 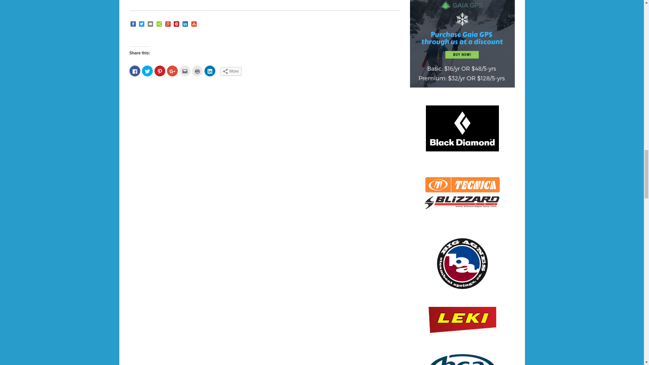 I want to click on Click to email this to a friend, so click(x=185, y=71).